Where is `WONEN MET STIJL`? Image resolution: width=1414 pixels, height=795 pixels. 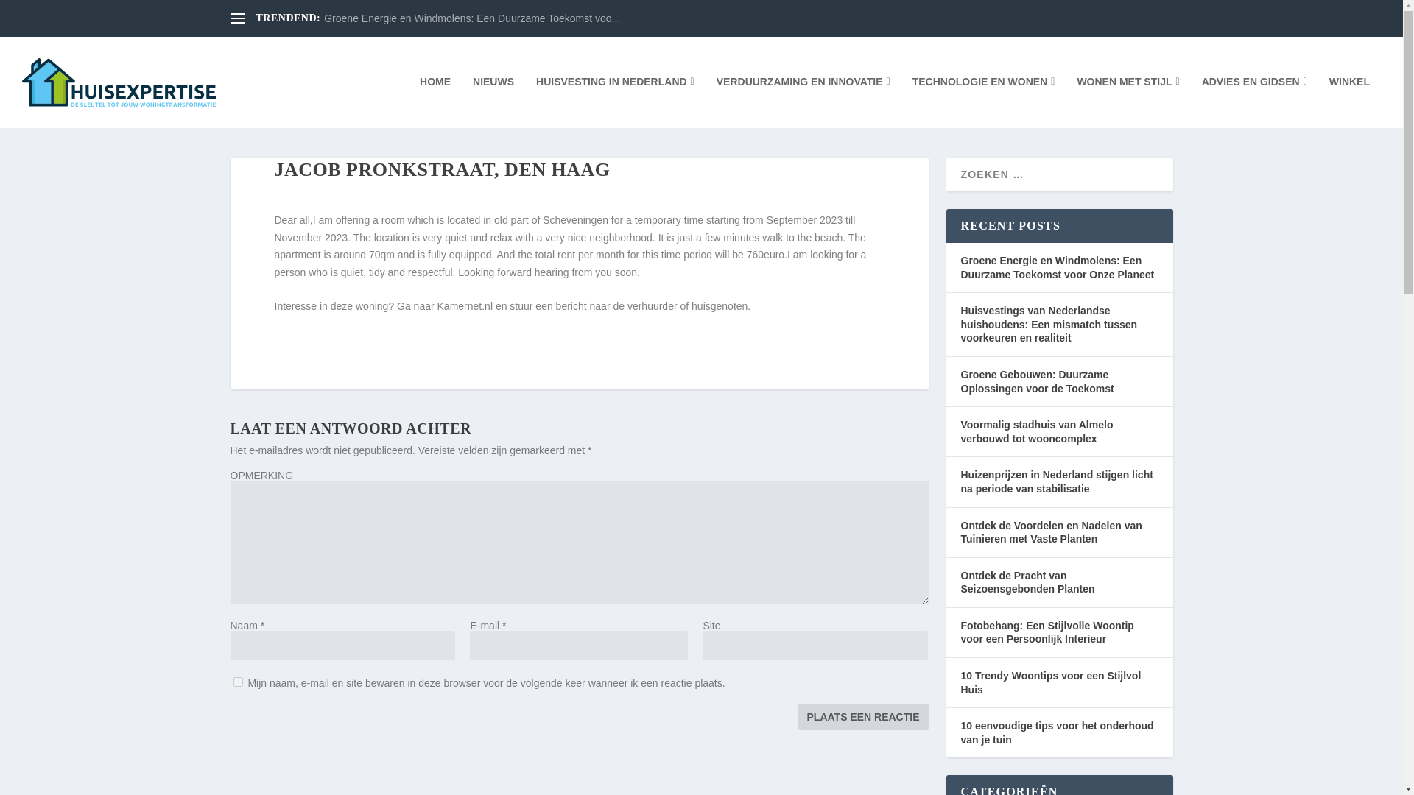
WONEN MET STIJL is located at coordinates (1128, 102).